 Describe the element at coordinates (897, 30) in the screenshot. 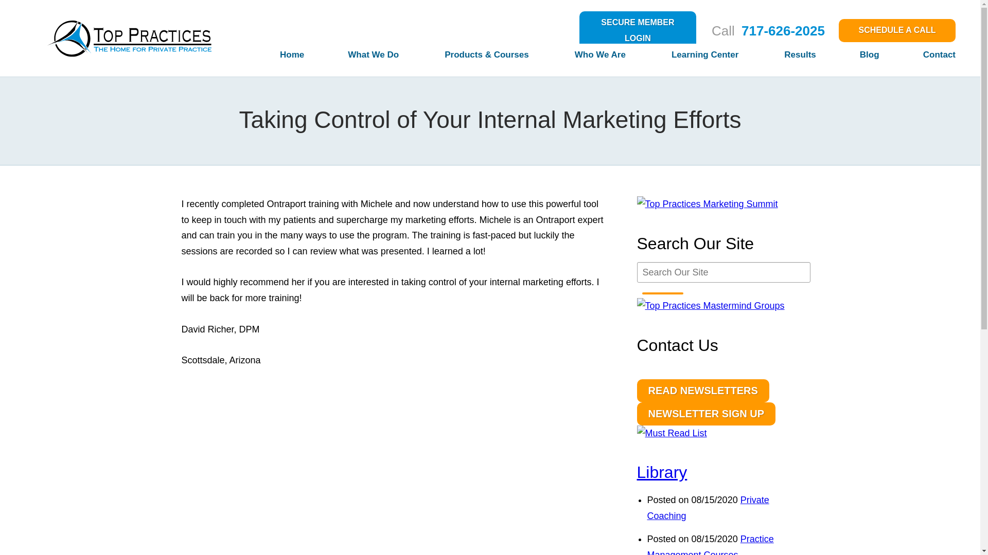

I see `SCHEDULE A CALL` at that location.